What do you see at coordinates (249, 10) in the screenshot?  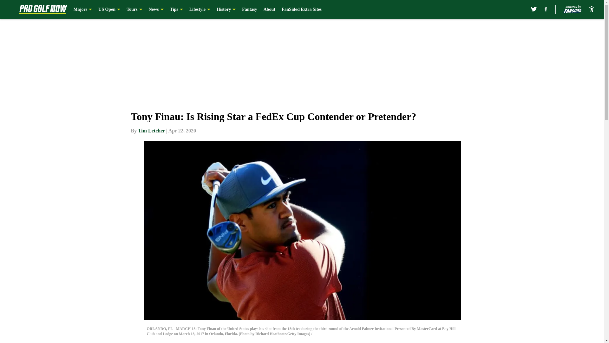 I see `Fantasy` at bounding box center [249, 10].